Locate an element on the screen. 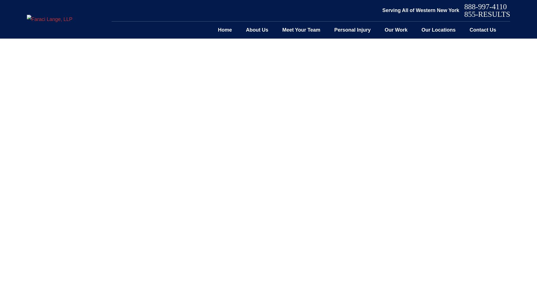 Image resolution: width=537 pixels, height=302 pixels. 855-RESULTS is located at coordinates (487, 14).